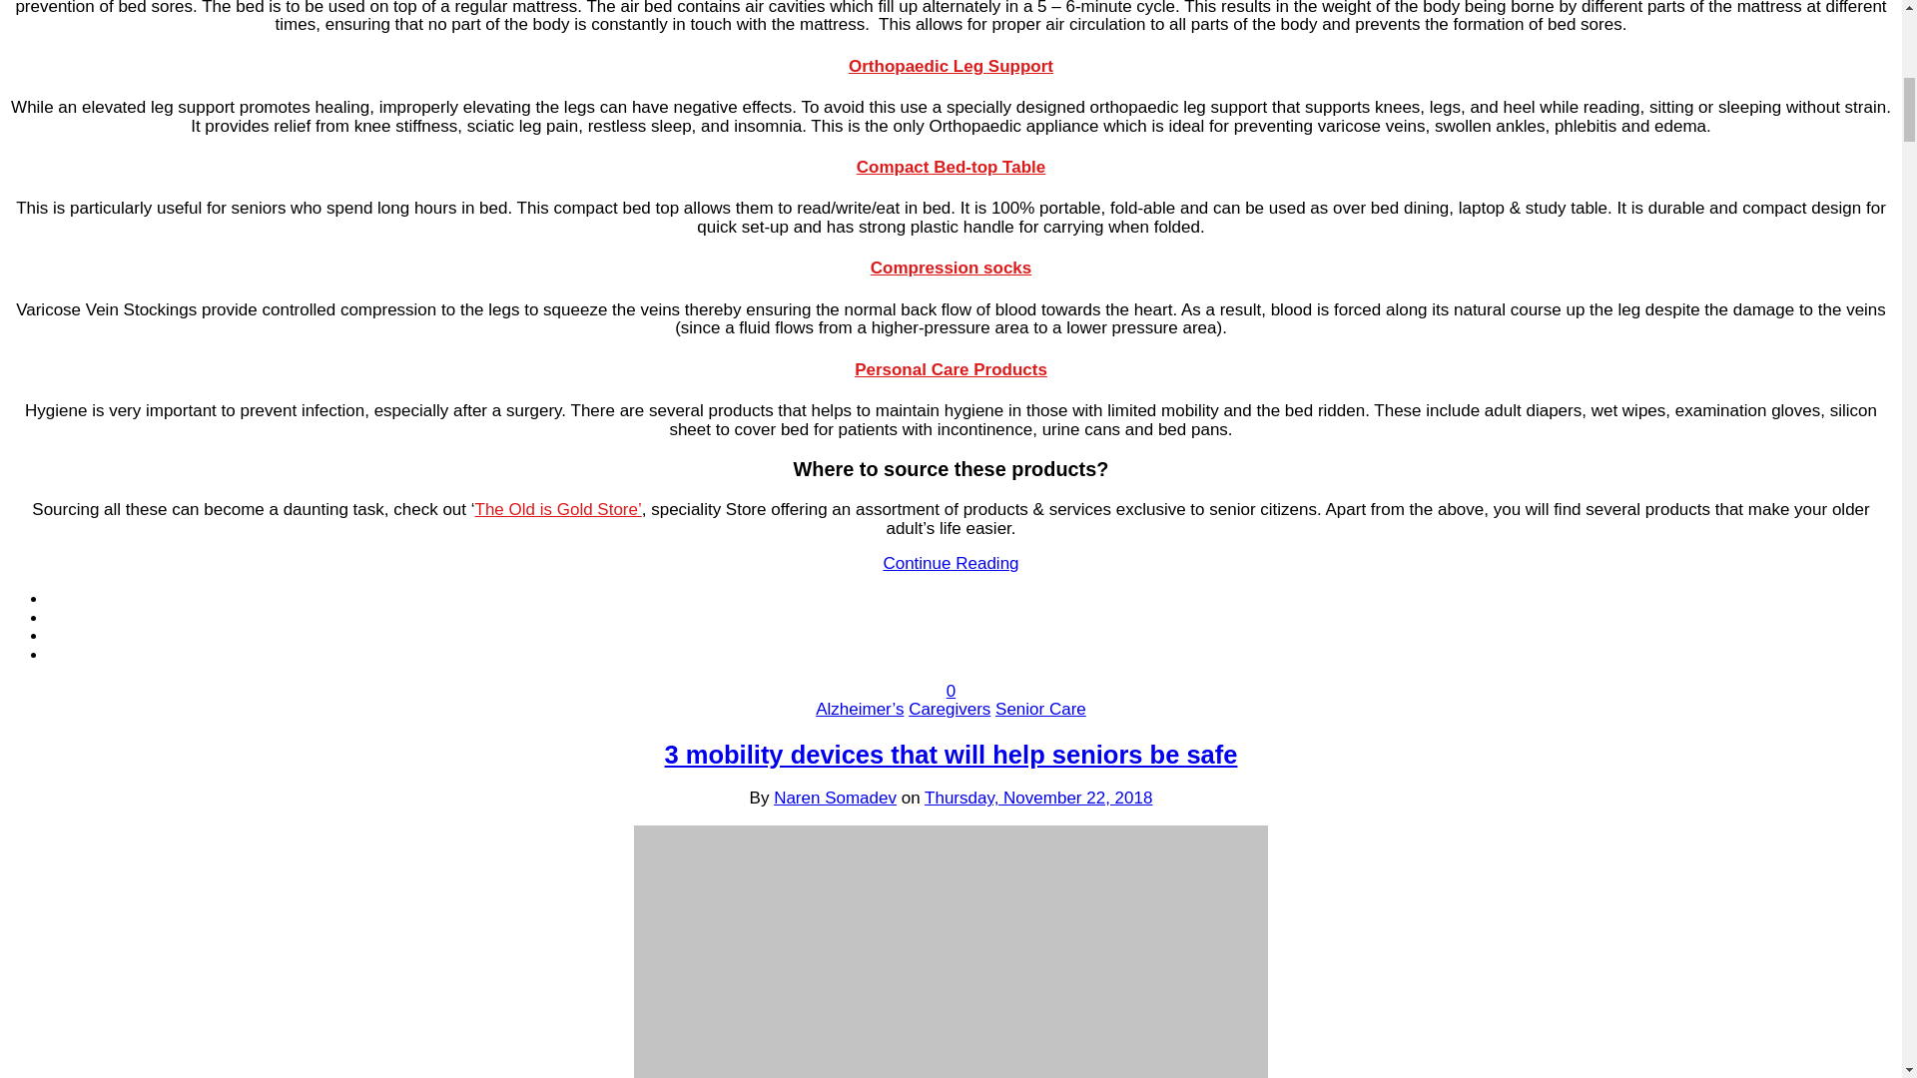  I want to click on Personal Care Products, so click(951, 369).